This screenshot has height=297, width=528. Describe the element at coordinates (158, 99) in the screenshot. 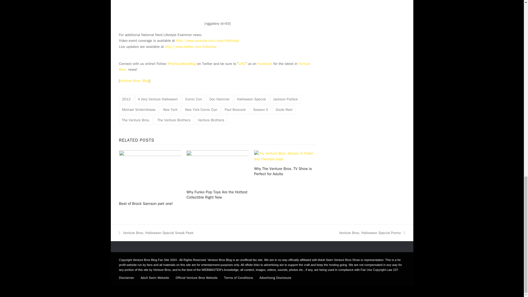

I see `A Very Venture Halloween` at that location.